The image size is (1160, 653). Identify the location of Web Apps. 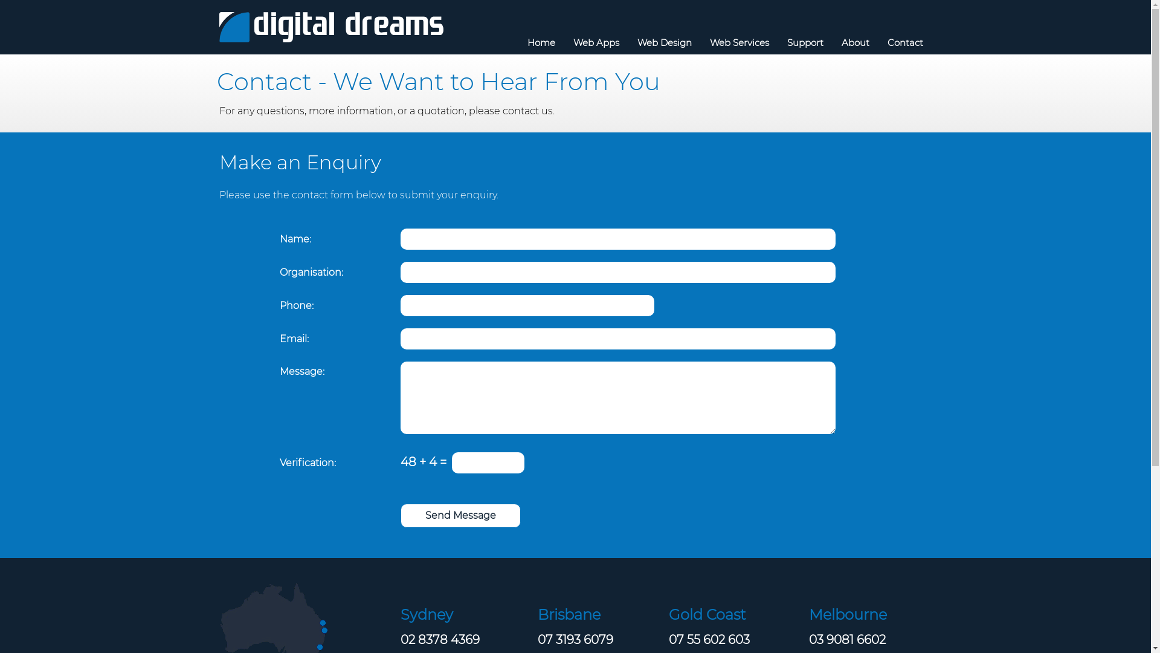
(596, 42).